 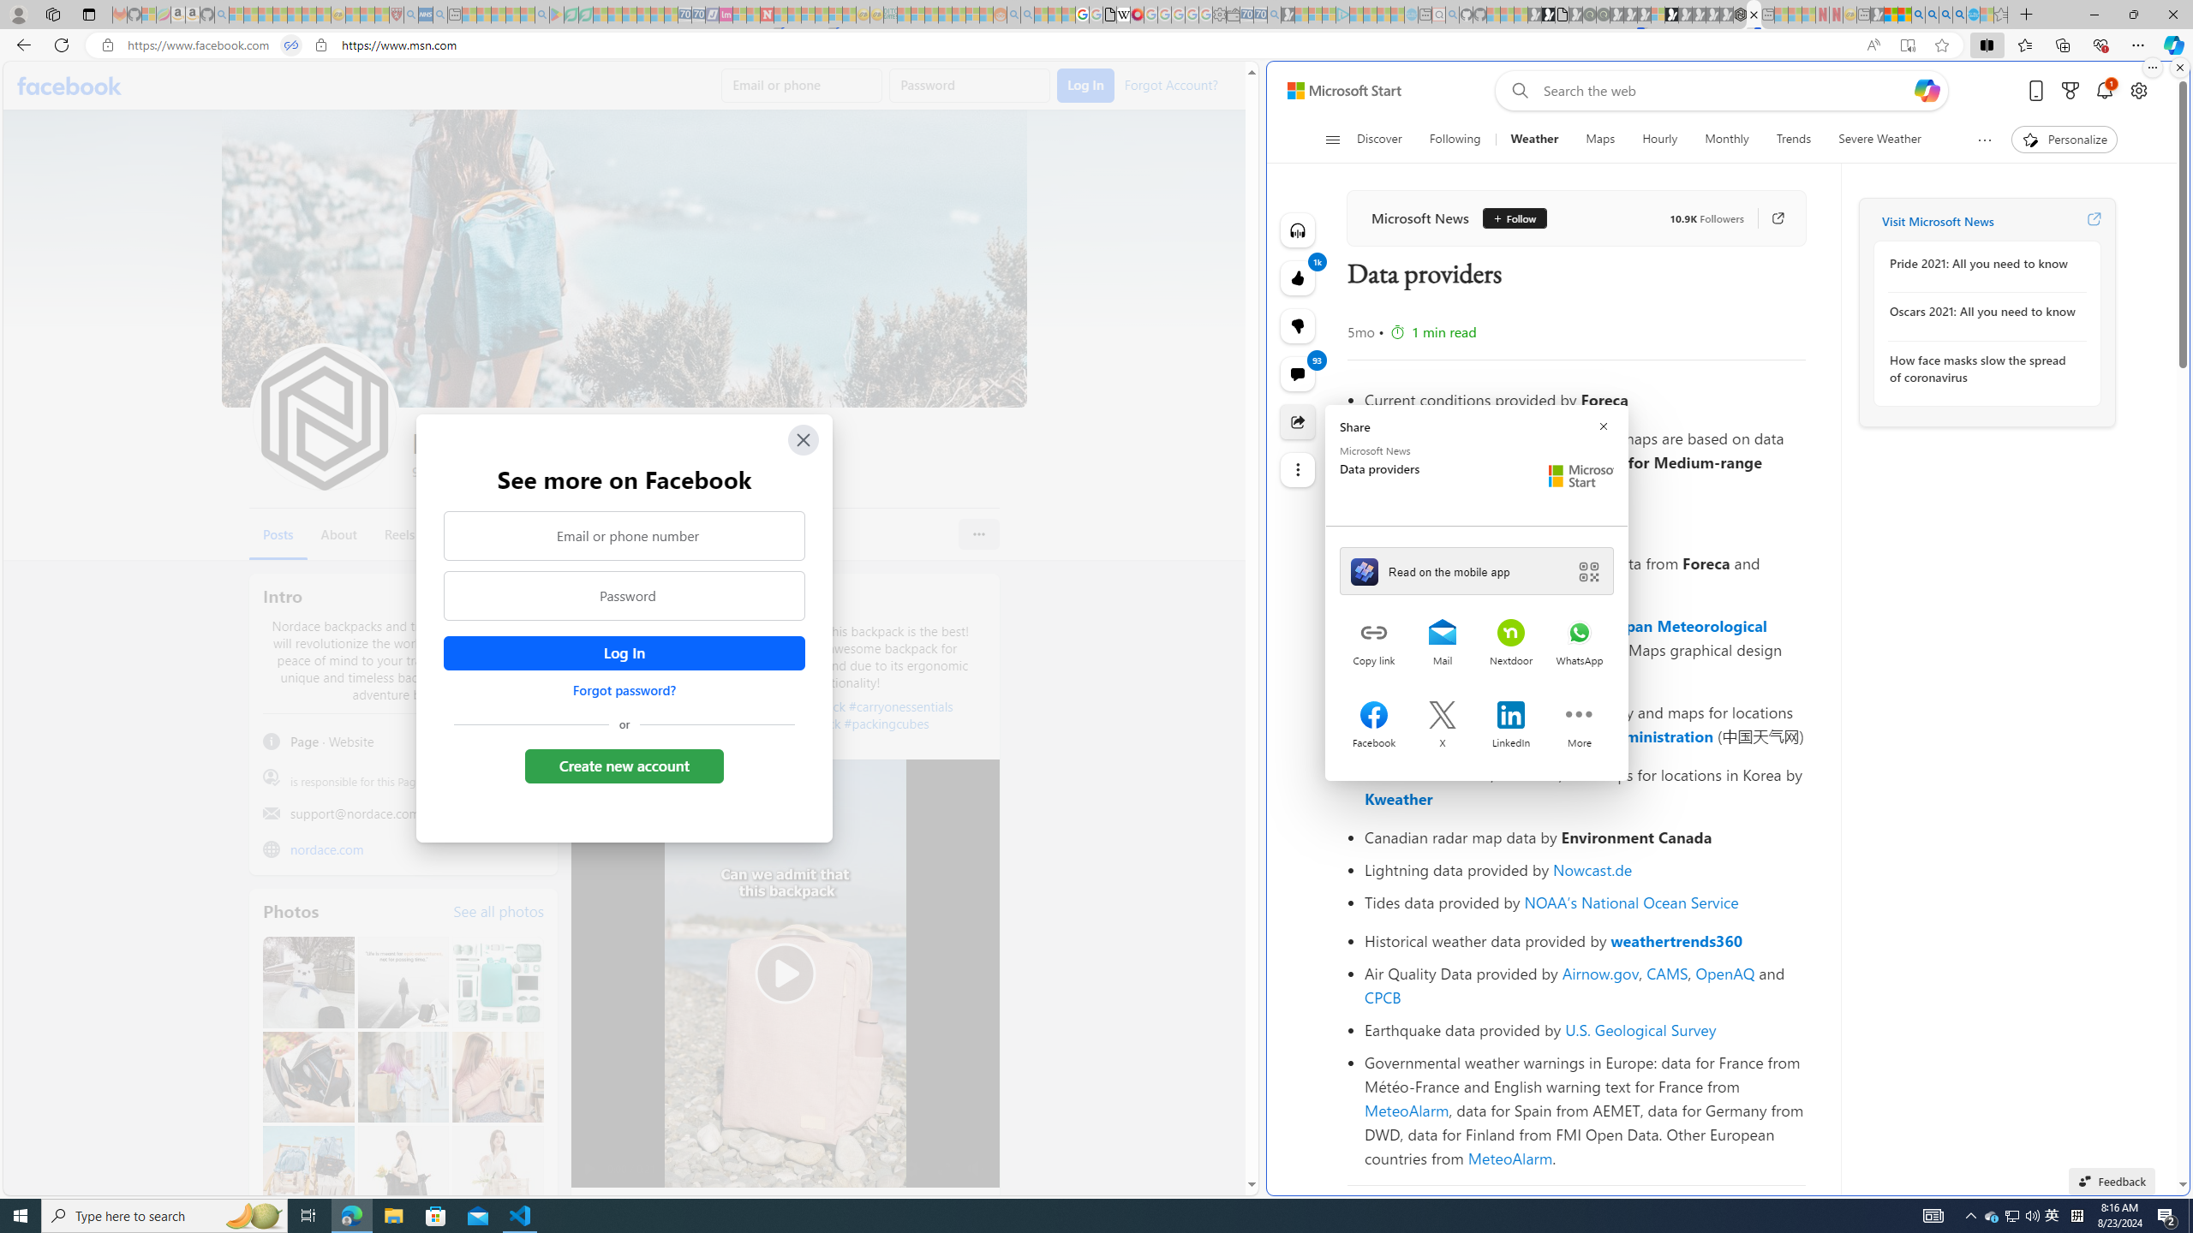 I want to click on Copy link, so click(x=1374, y=634).